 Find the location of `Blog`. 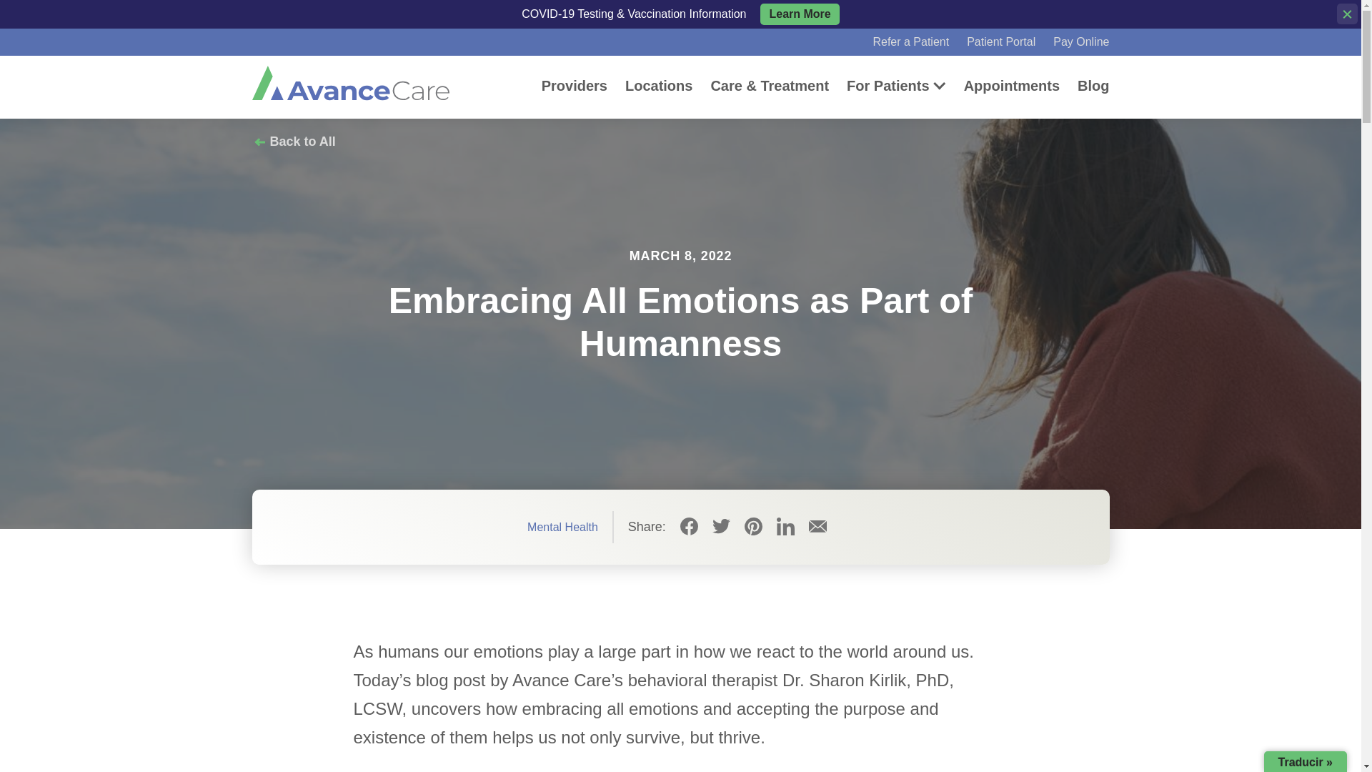

Blog is located at coordinates (1093, 86).